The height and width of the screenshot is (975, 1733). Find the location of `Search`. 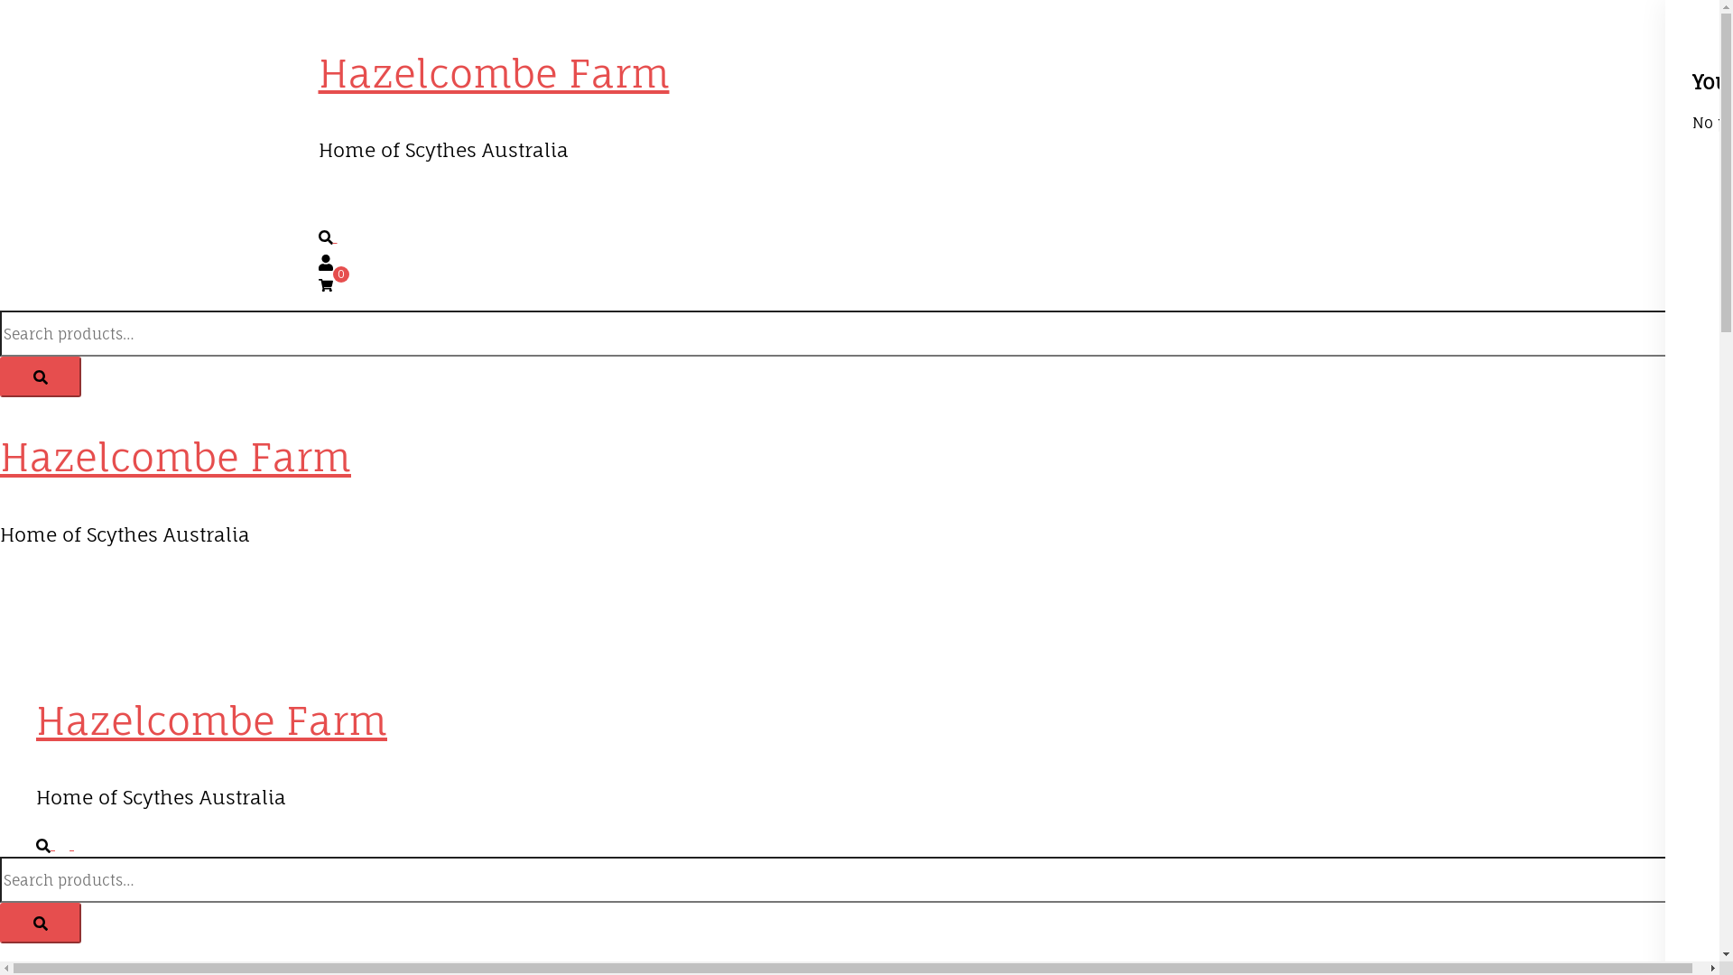

Search is located at coordinates (41, 377).